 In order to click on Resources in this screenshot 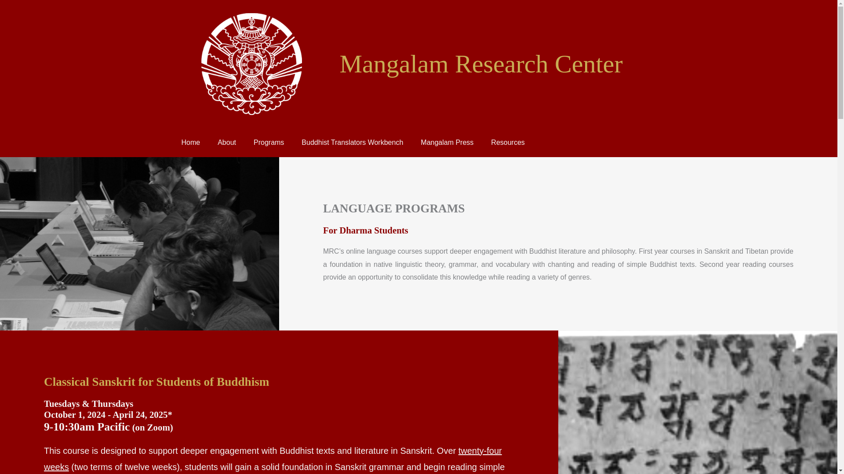, I will do `click(507, 142)`.